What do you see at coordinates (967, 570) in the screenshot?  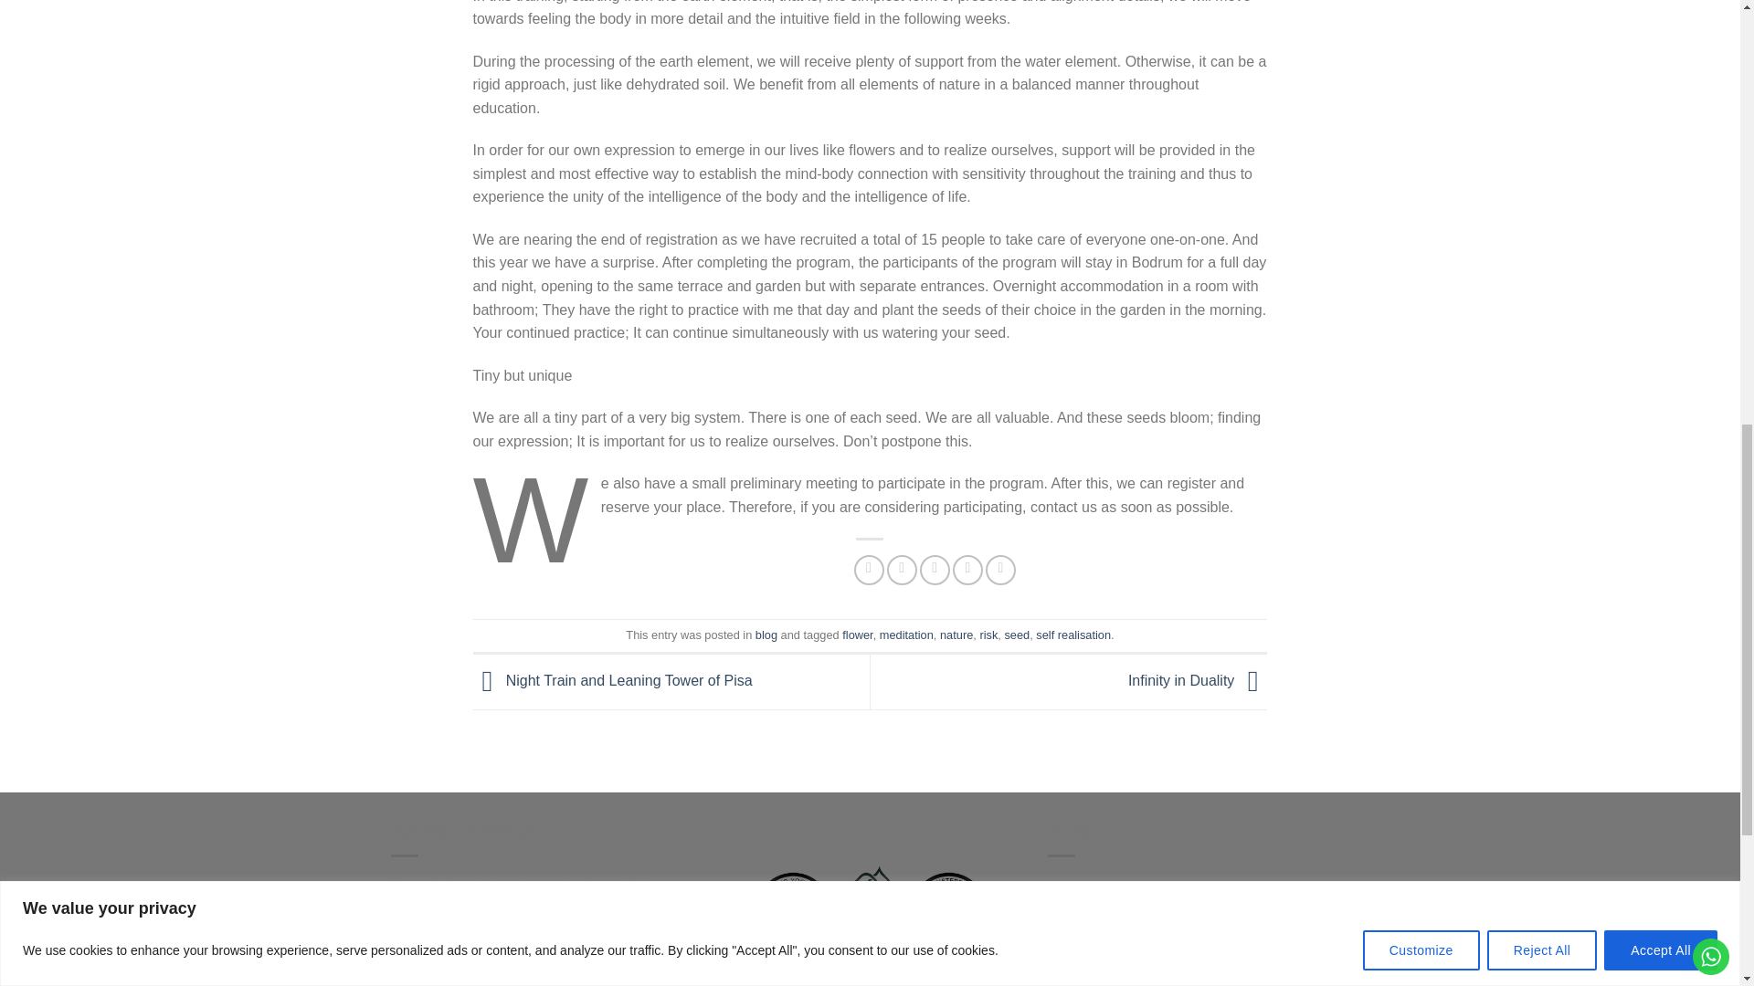 I see `Pin on Pinterest` at bounding box center [967, 570].